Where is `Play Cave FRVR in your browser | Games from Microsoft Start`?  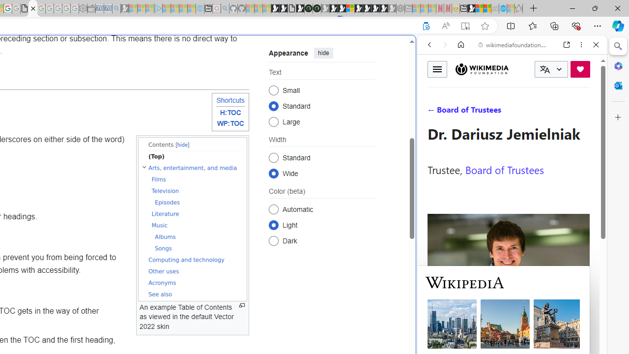 Play Cave FRVR in your browser | Games from Microsoft Start is located at coordinates (169, 209).